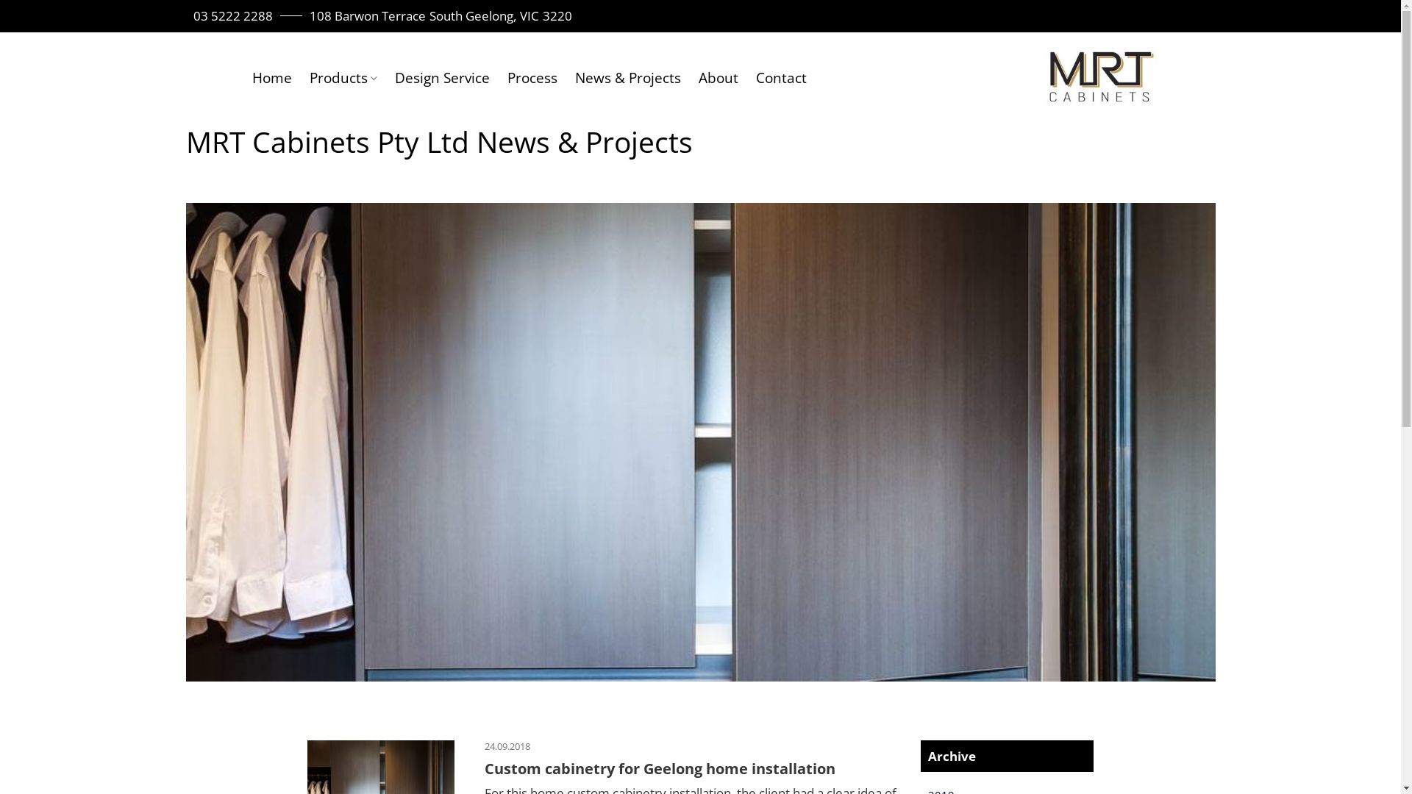  Describe the element at coordinates (232, 16) in the screenshot. I see `03 5222 2288` at that location.